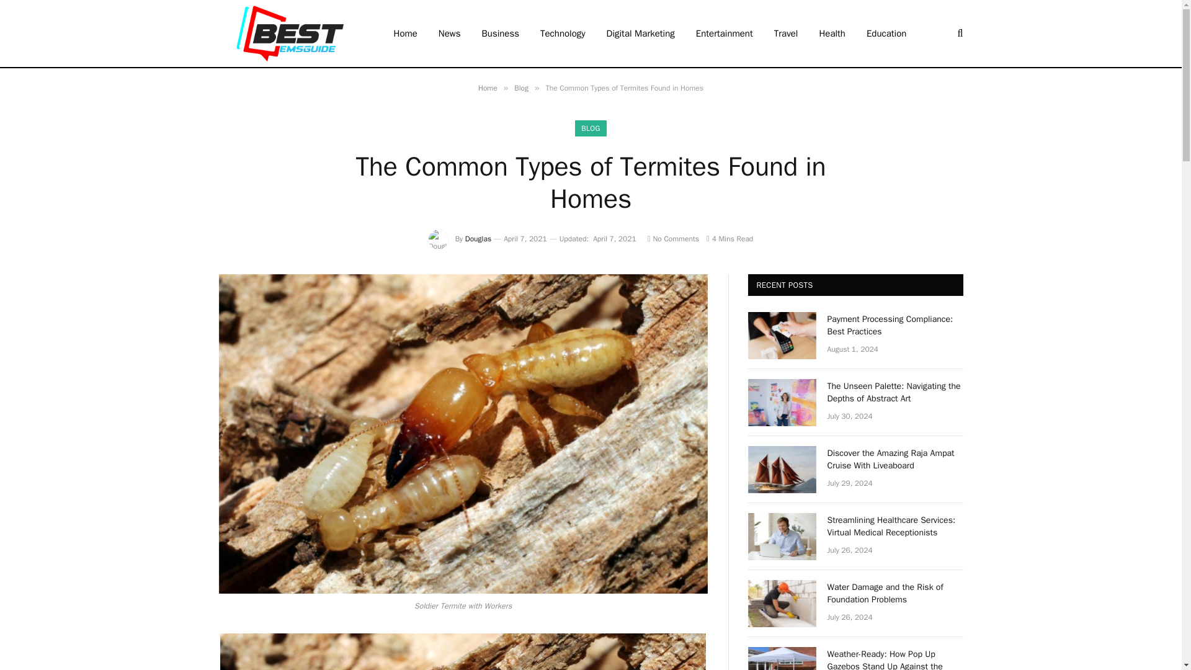  I want to click on No Comments, so click(674, 238).